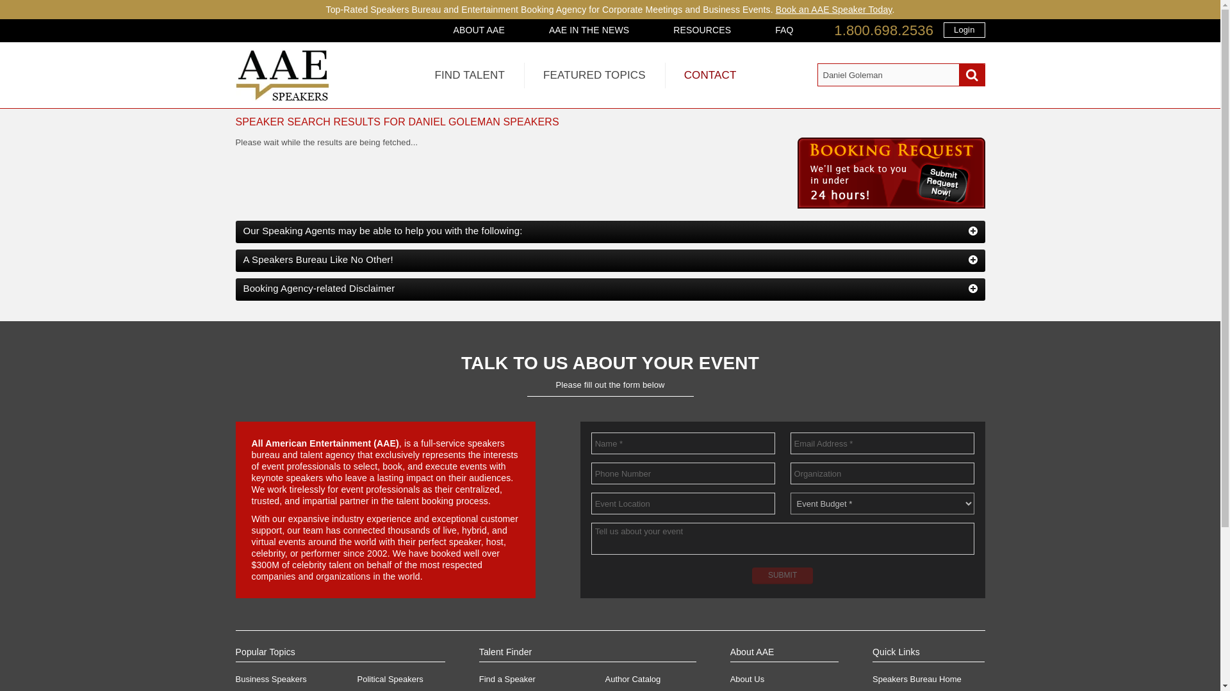  I want to click on Search, so click(971, 75).